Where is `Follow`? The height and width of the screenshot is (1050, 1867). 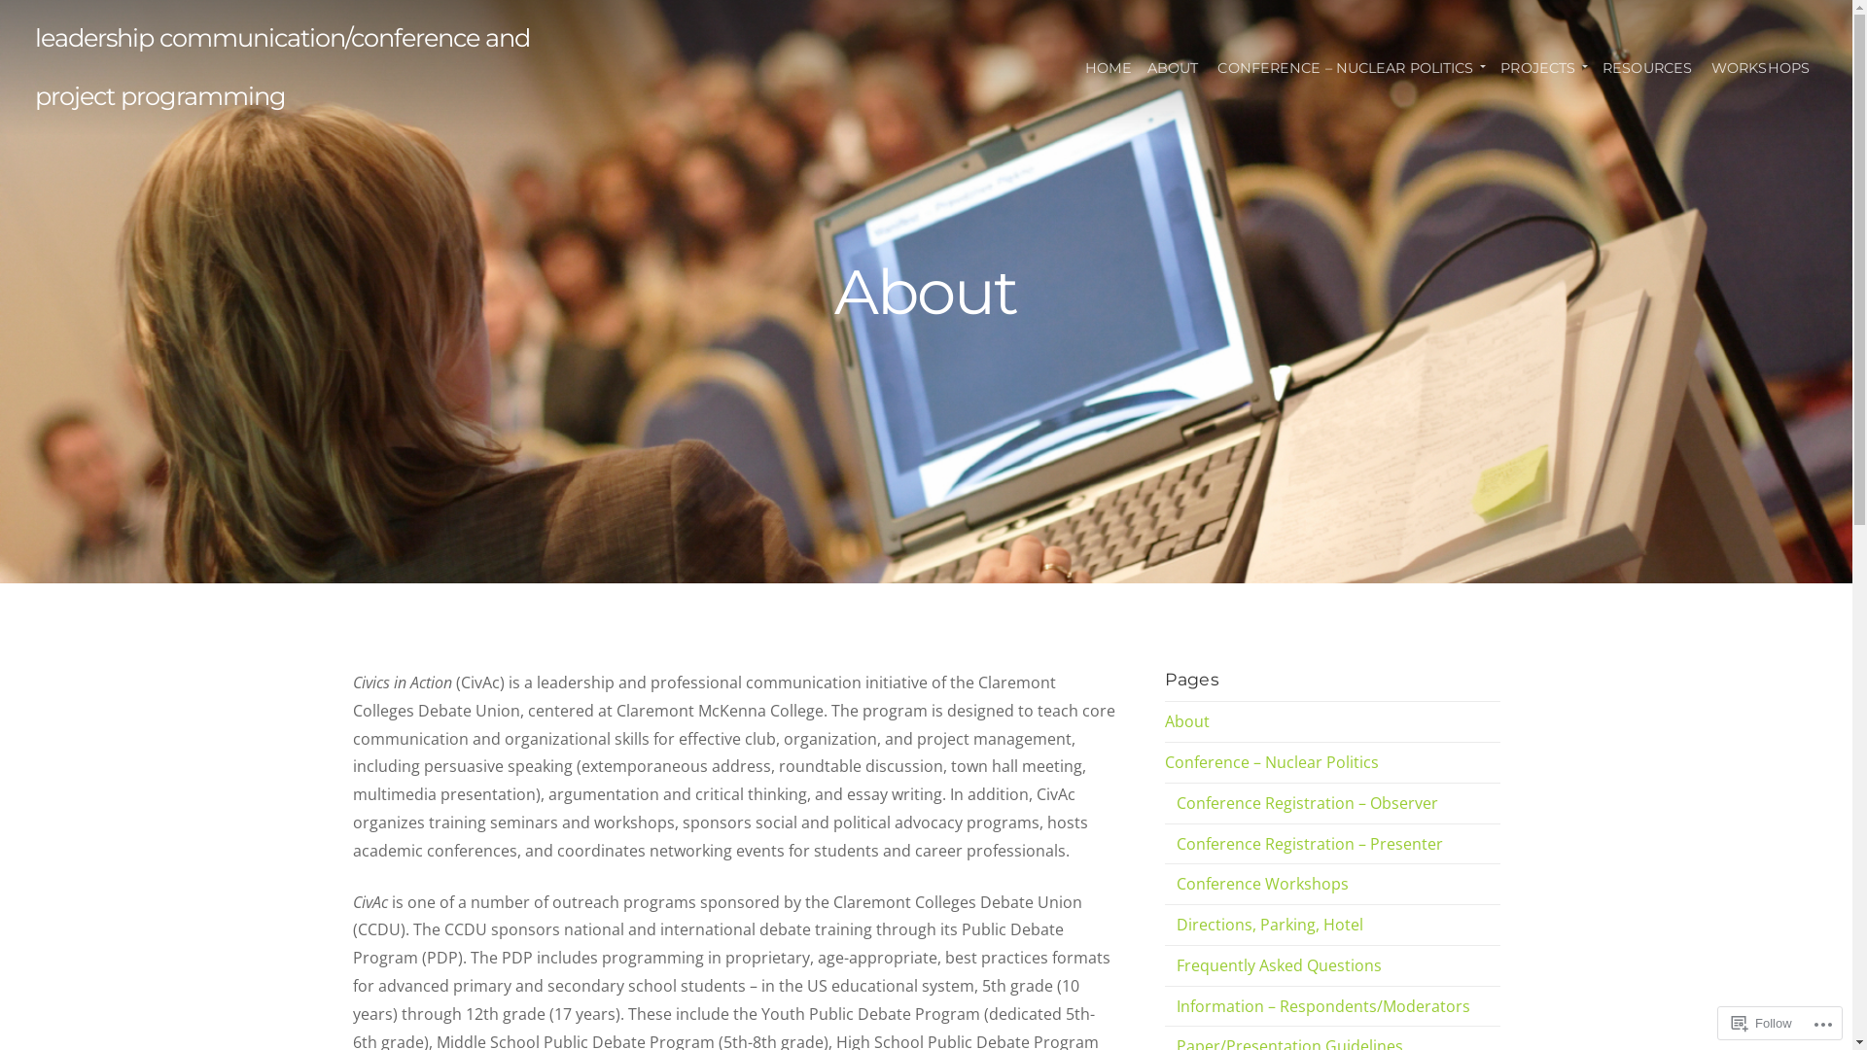
Follow is located at coordinates (1762, 1023).